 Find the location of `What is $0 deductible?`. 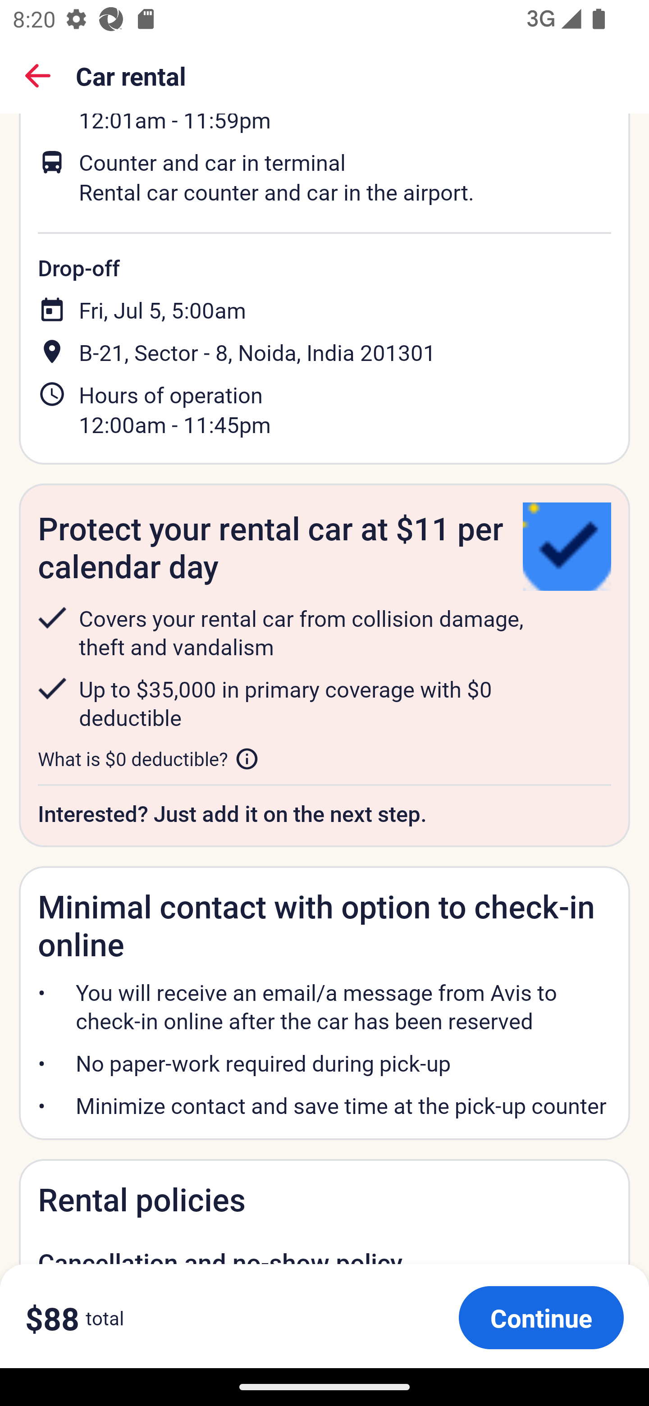

What is $0 deductible? is located at coordinates (149, 759).